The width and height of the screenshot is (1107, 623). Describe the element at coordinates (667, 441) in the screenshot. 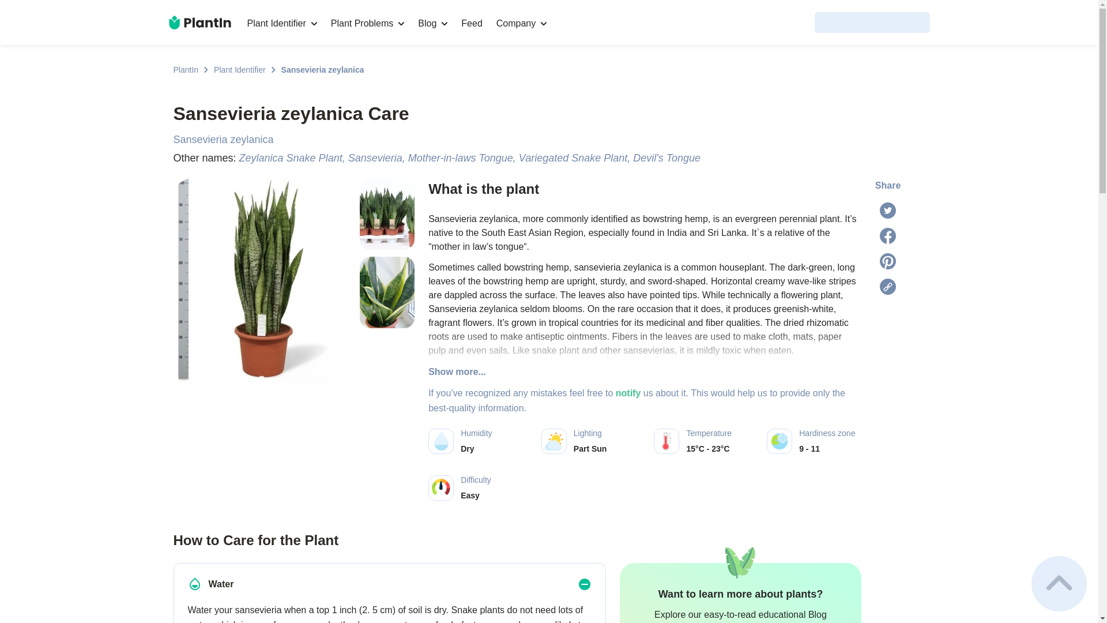

I see `Temperature` at that location.